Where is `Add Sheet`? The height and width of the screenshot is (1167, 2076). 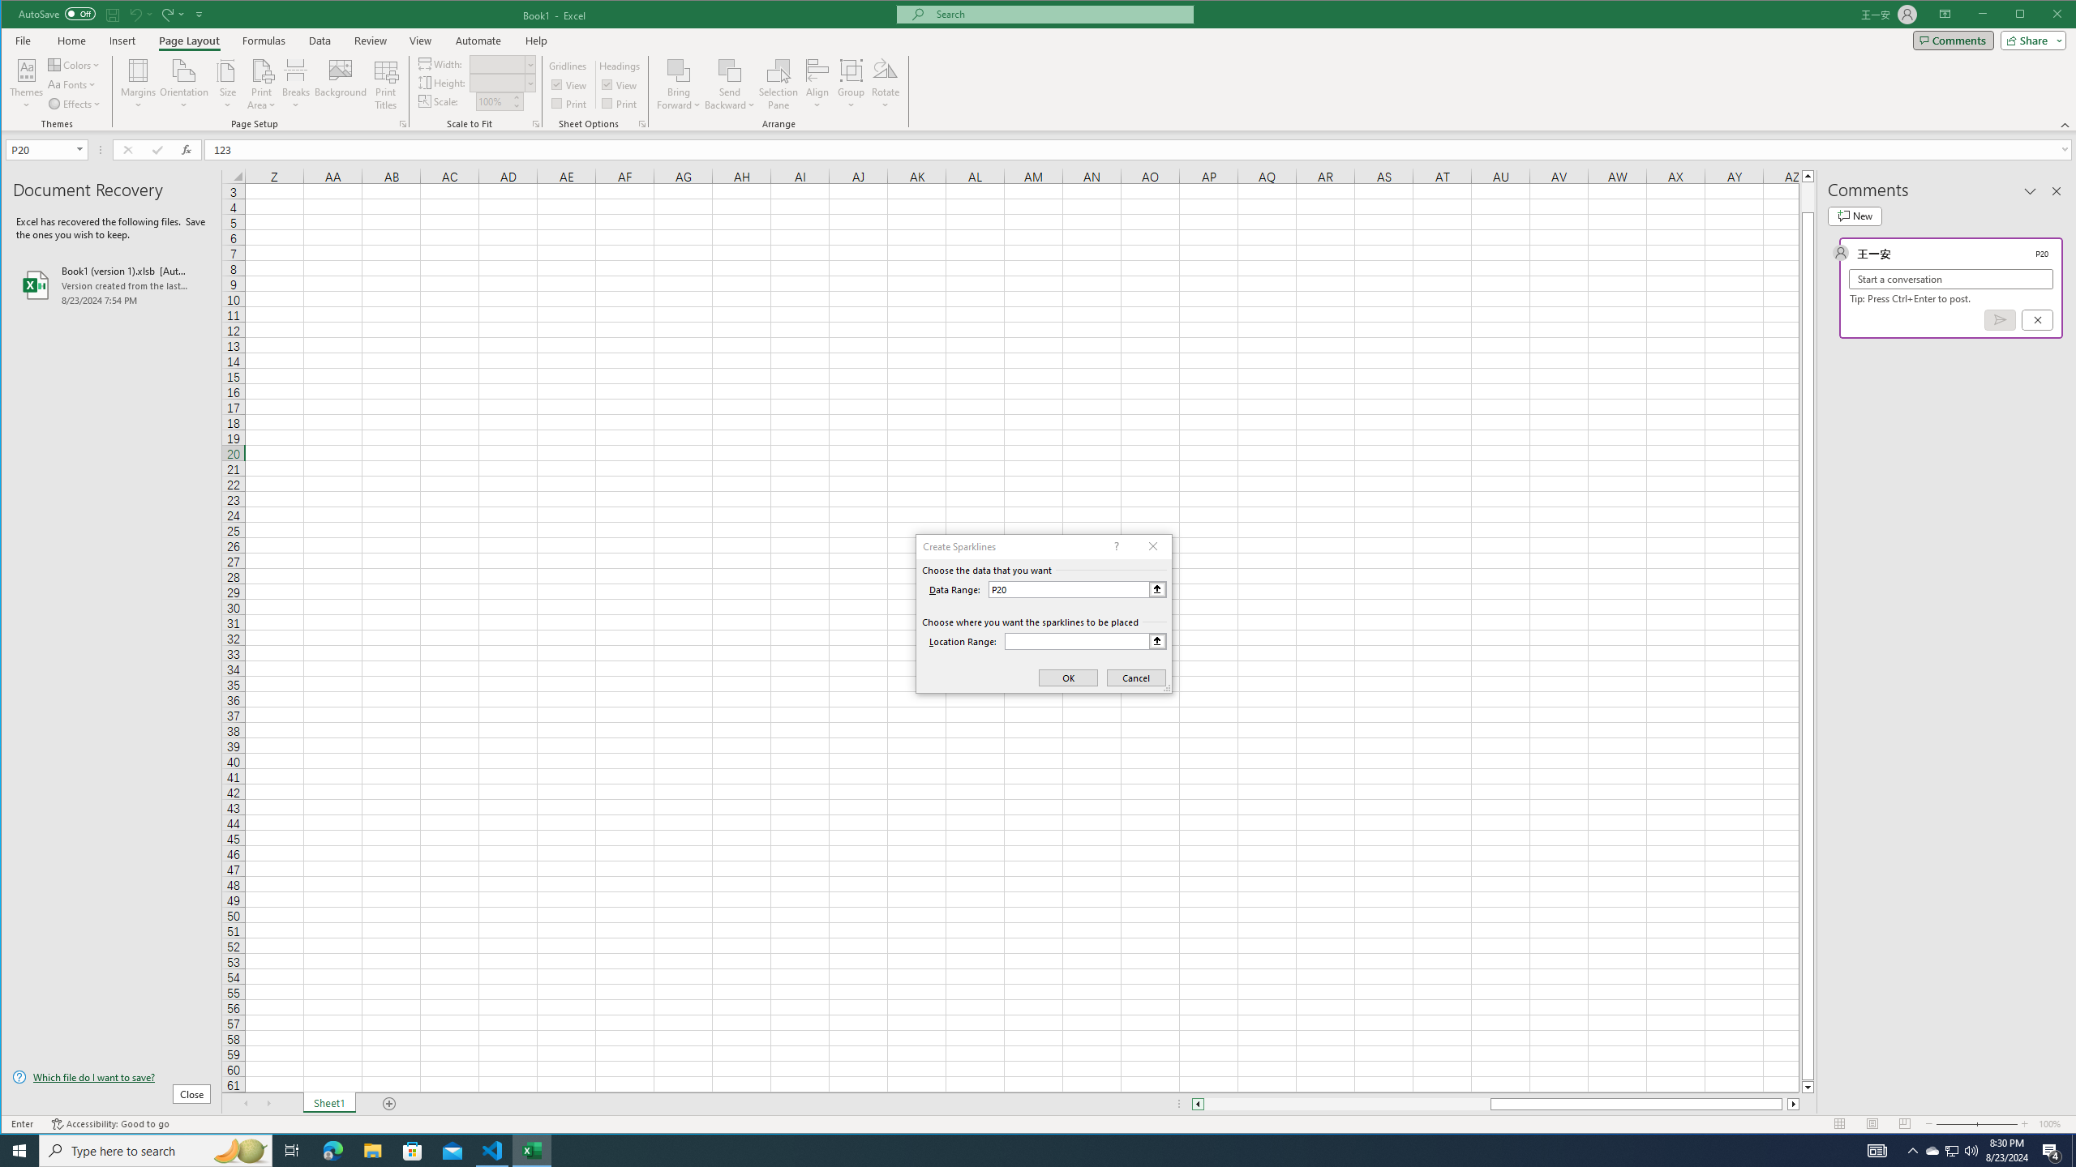 Add Sheet is located at coordinates (389, 1104).